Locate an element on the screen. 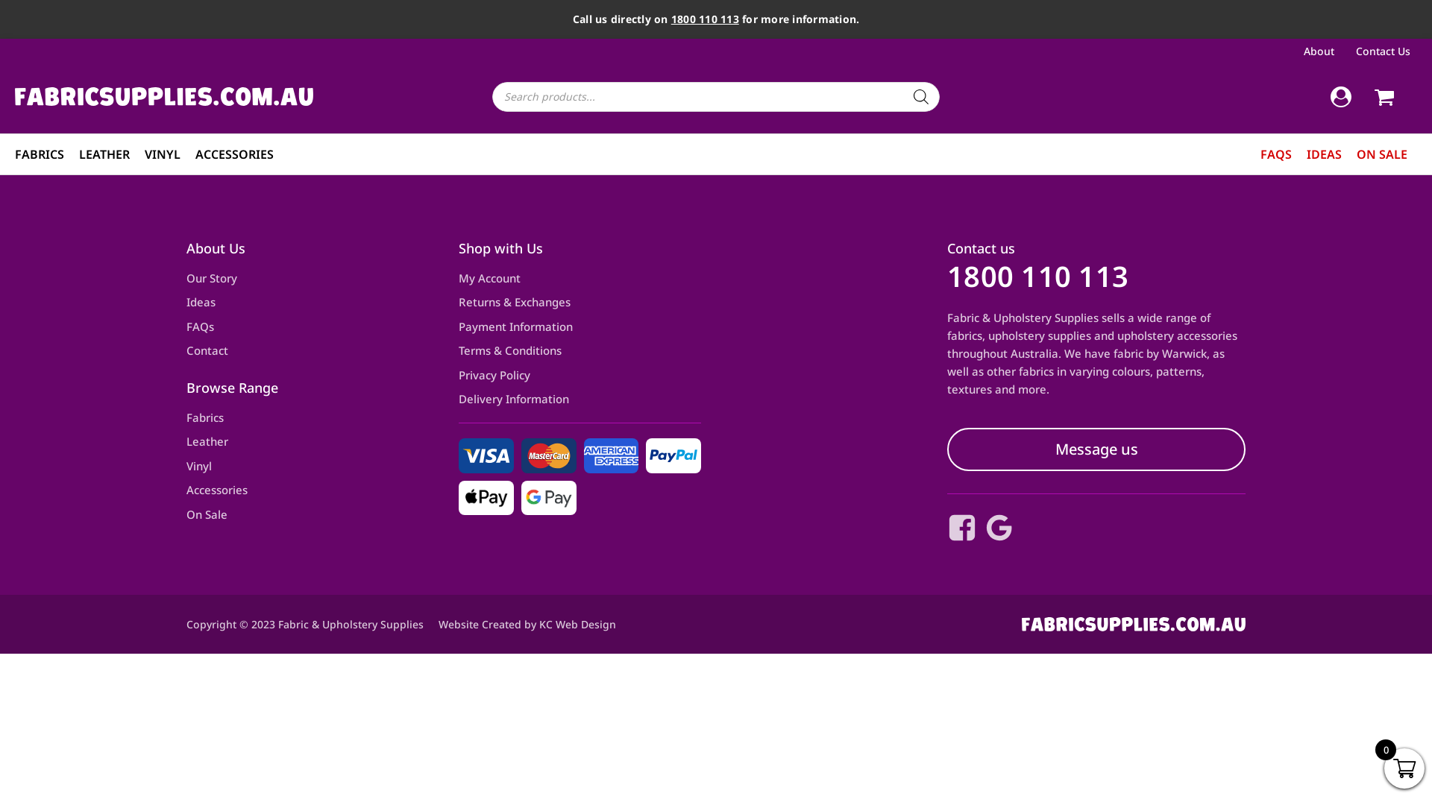 This screenshot has height=805, width=1432. FAQS is located at coordinates (1276, 154).